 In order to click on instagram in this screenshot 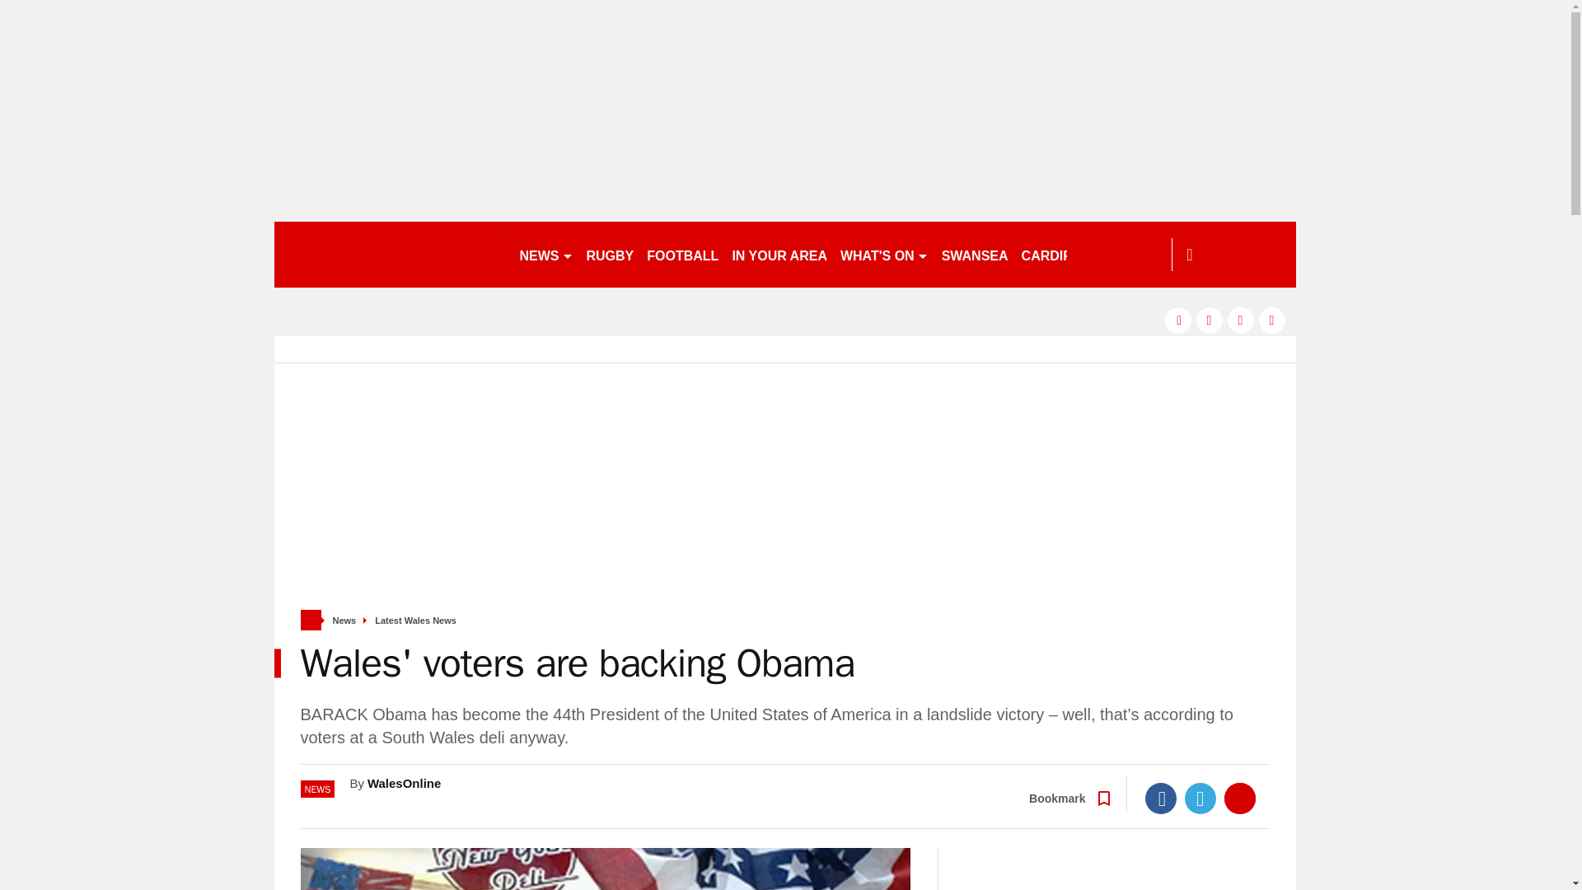, I will do `click(1272, 320)`.